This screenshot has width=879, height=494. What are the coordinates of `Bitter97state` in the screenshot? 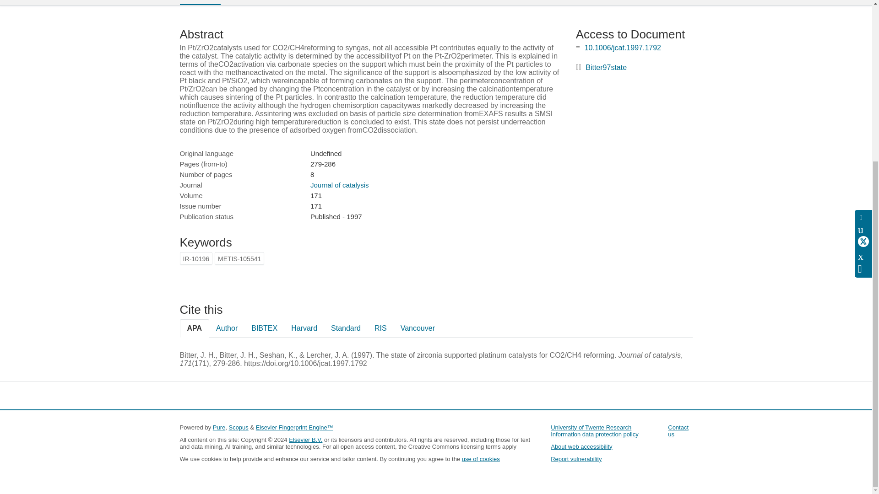 It's located at (606, 67).